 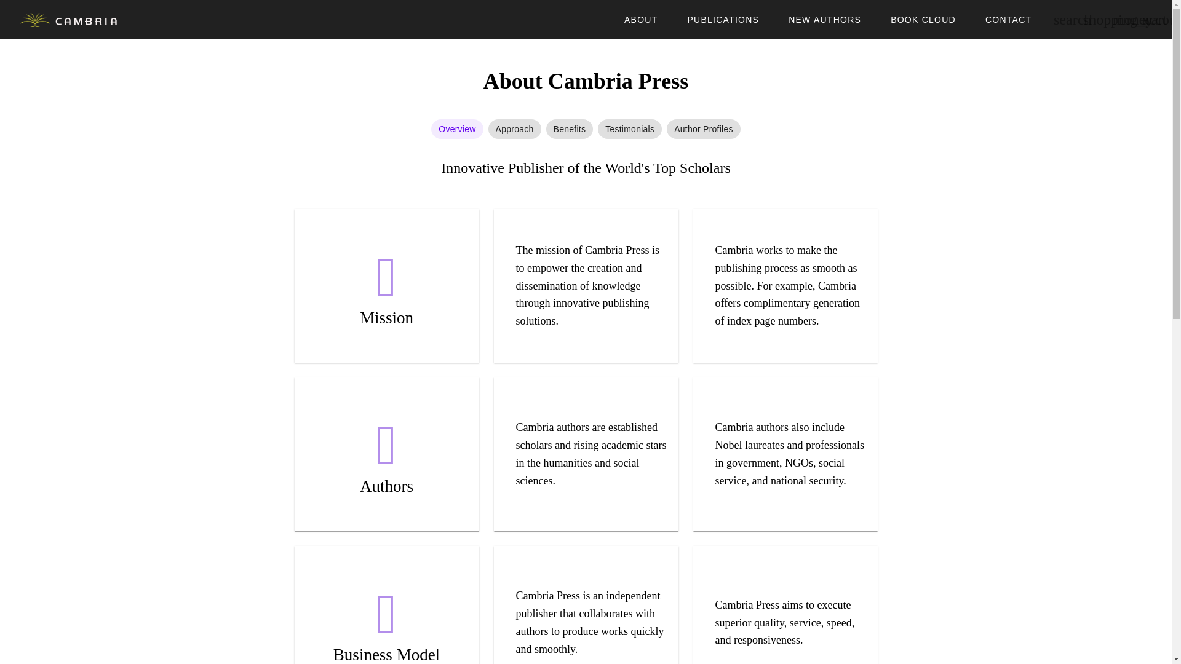 What do you see at coordinates (640, 20) in the screenshot?
I see `ABOUT` at bounding box center [640, 20].